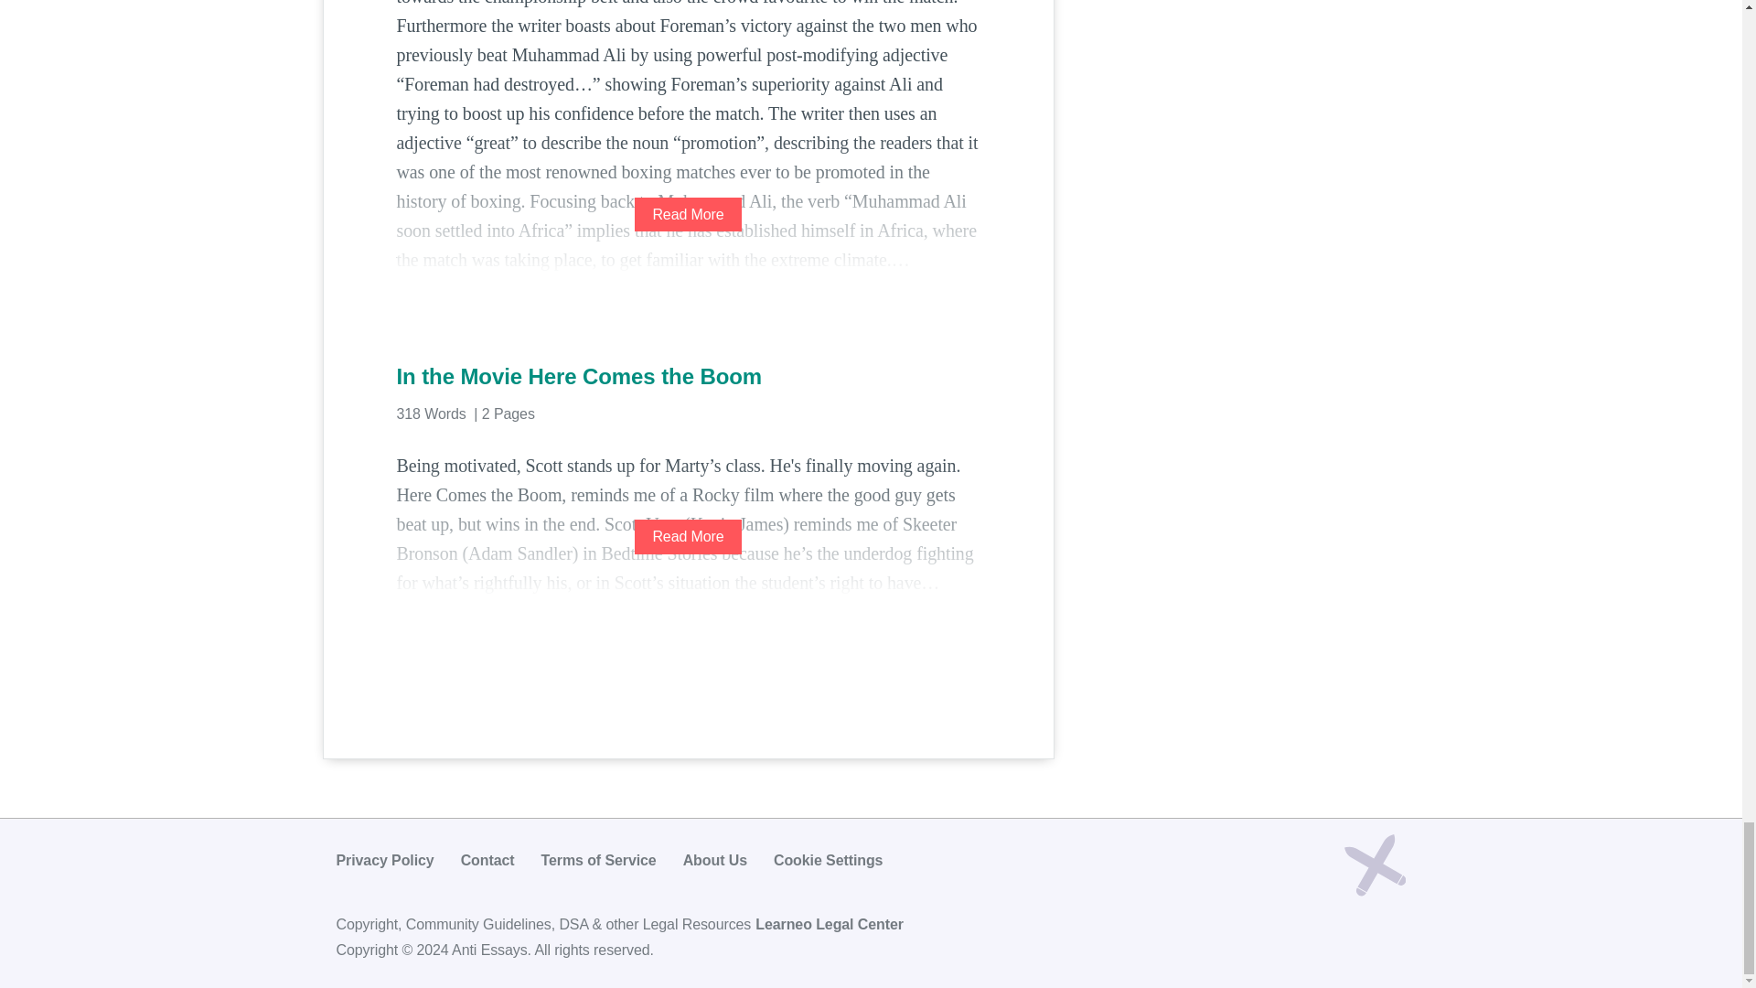 The height and width of the screenshot is (988, 1756). What do you see at coordinates (487, 860) in the screenshot?
I see `Contact` at bounding box center [487, 860].